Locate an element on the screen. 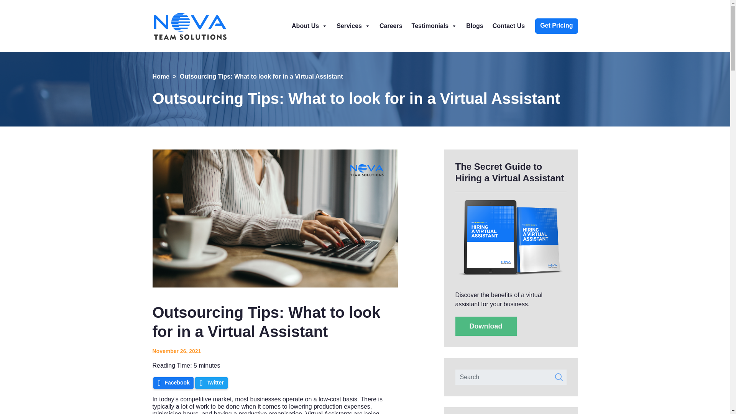  Home is located at coordinates (161, 77).